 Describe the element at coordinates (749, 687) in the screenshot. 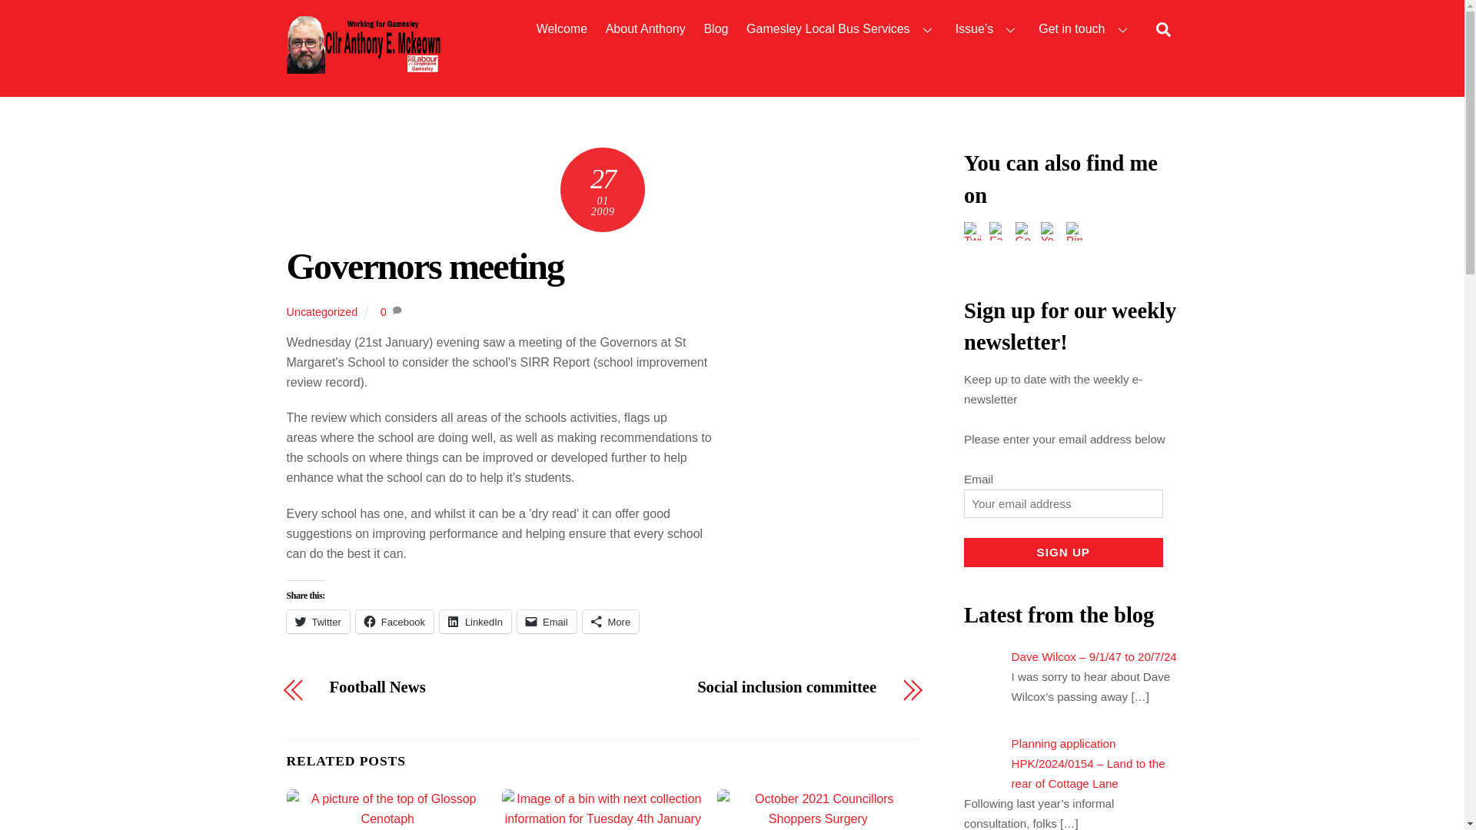

I see `Social inclusion committee` at that location.